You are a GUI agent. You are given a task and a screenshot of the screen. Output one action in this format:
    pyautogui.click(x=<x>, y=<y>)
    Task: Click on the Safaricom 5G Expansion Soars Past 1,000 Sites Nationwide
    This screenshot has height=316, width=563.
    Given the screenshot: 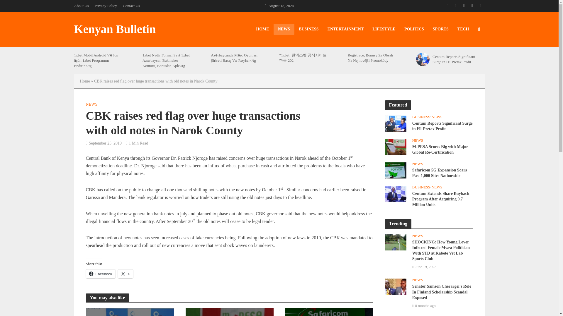 What is the action you would take?
    pyautogui.click(x=395, y=170)
    